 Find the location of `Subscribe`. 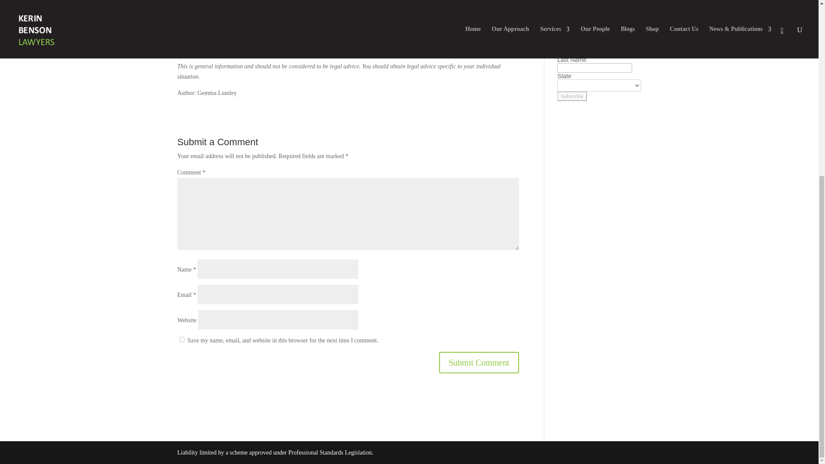

Subscribe is located at coordinates (572, 96).